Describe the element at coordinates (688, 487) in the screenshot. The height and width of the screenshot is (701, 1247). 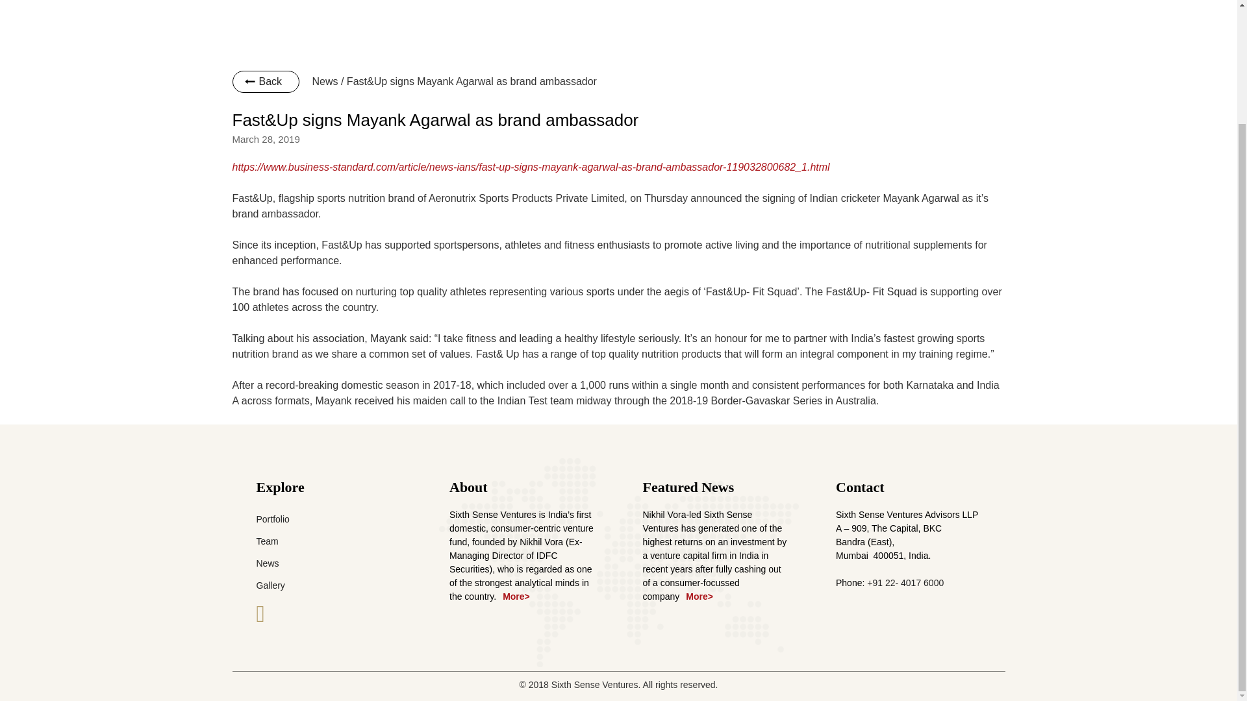
I see `Featured News` at that location.